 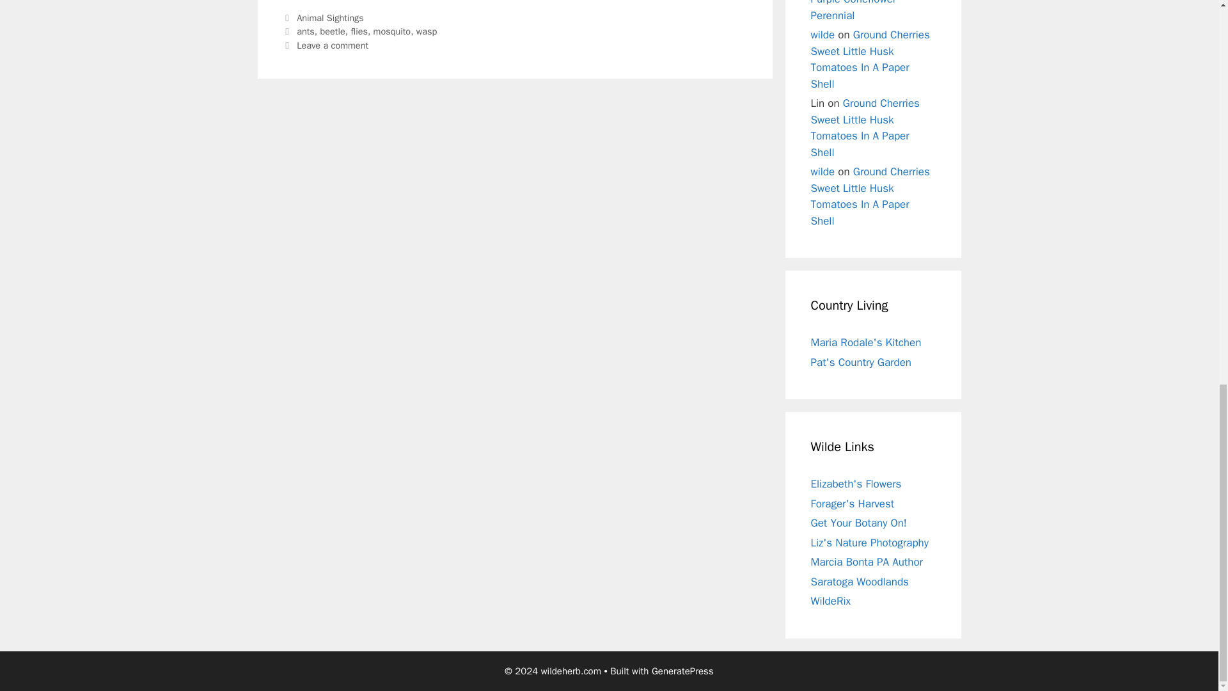 I want to click on wasp, so click(x=426, y=31).